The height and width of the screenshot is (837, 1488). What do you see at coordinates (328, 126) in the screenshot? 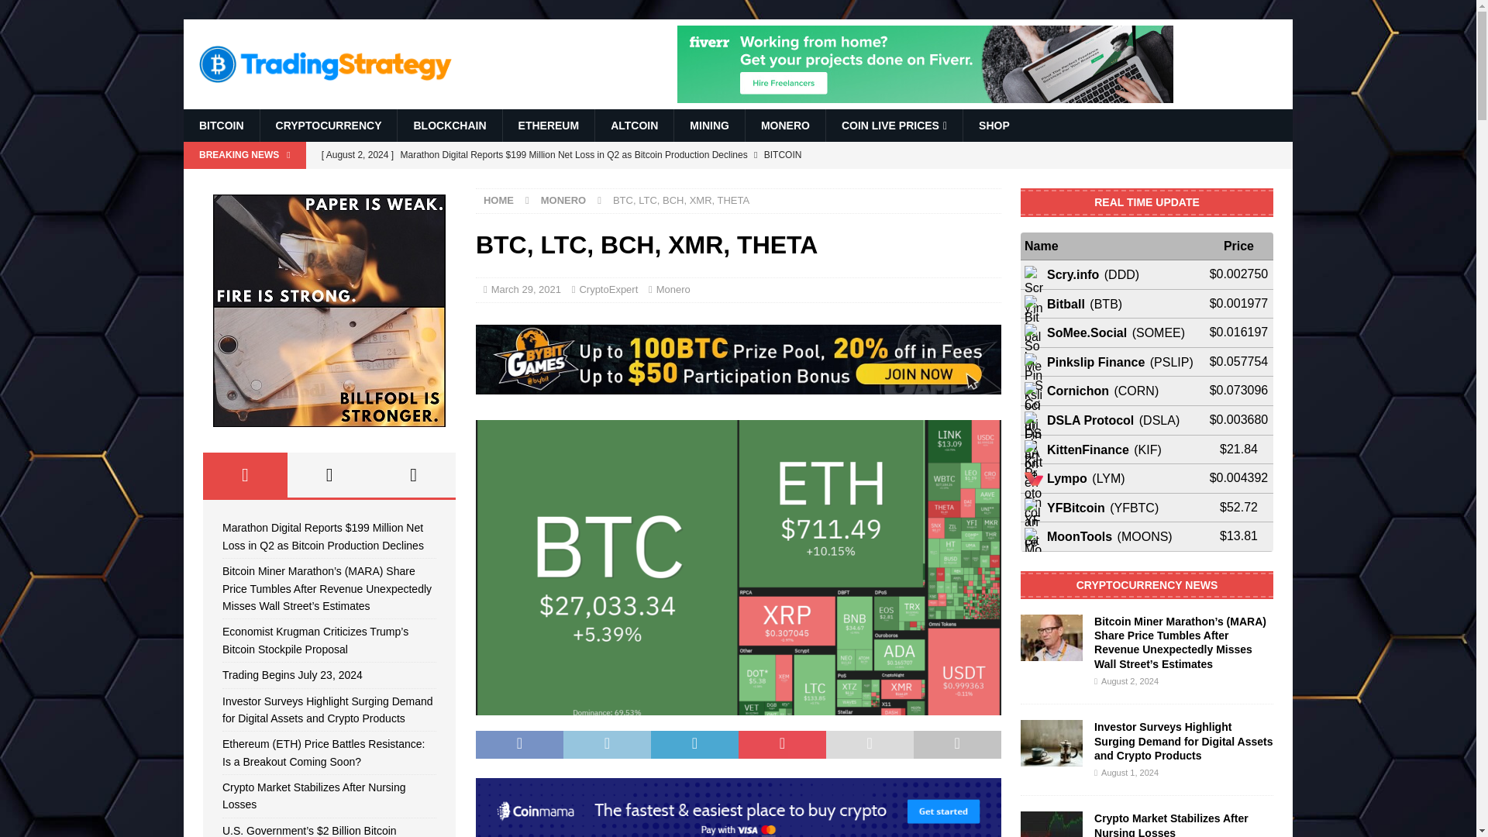
I see `CRYPTOCURRENCY` at bounding box center [328, 126].